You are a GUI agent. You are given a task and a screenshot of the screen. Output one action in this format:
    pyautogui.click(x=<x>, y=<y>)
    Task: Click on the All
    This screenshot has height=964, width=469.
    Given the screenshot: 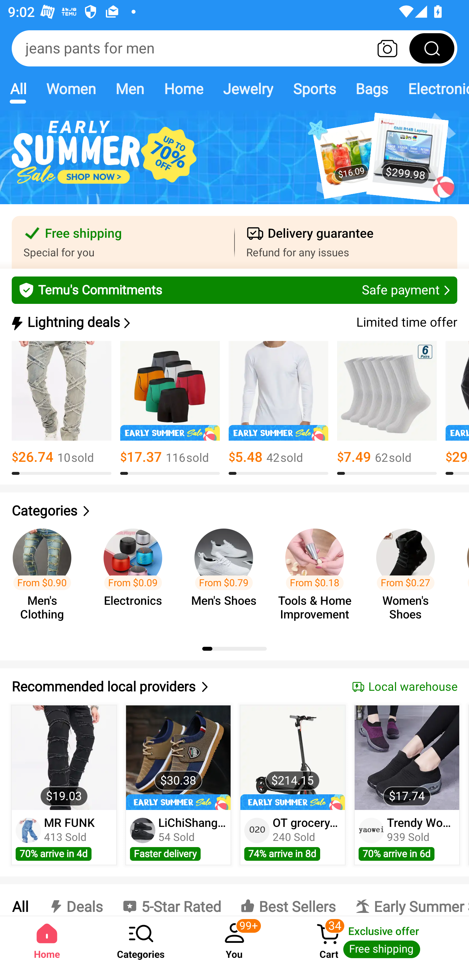 What is the action you would take?
    pyautogui.click(x=20, y=900)
    